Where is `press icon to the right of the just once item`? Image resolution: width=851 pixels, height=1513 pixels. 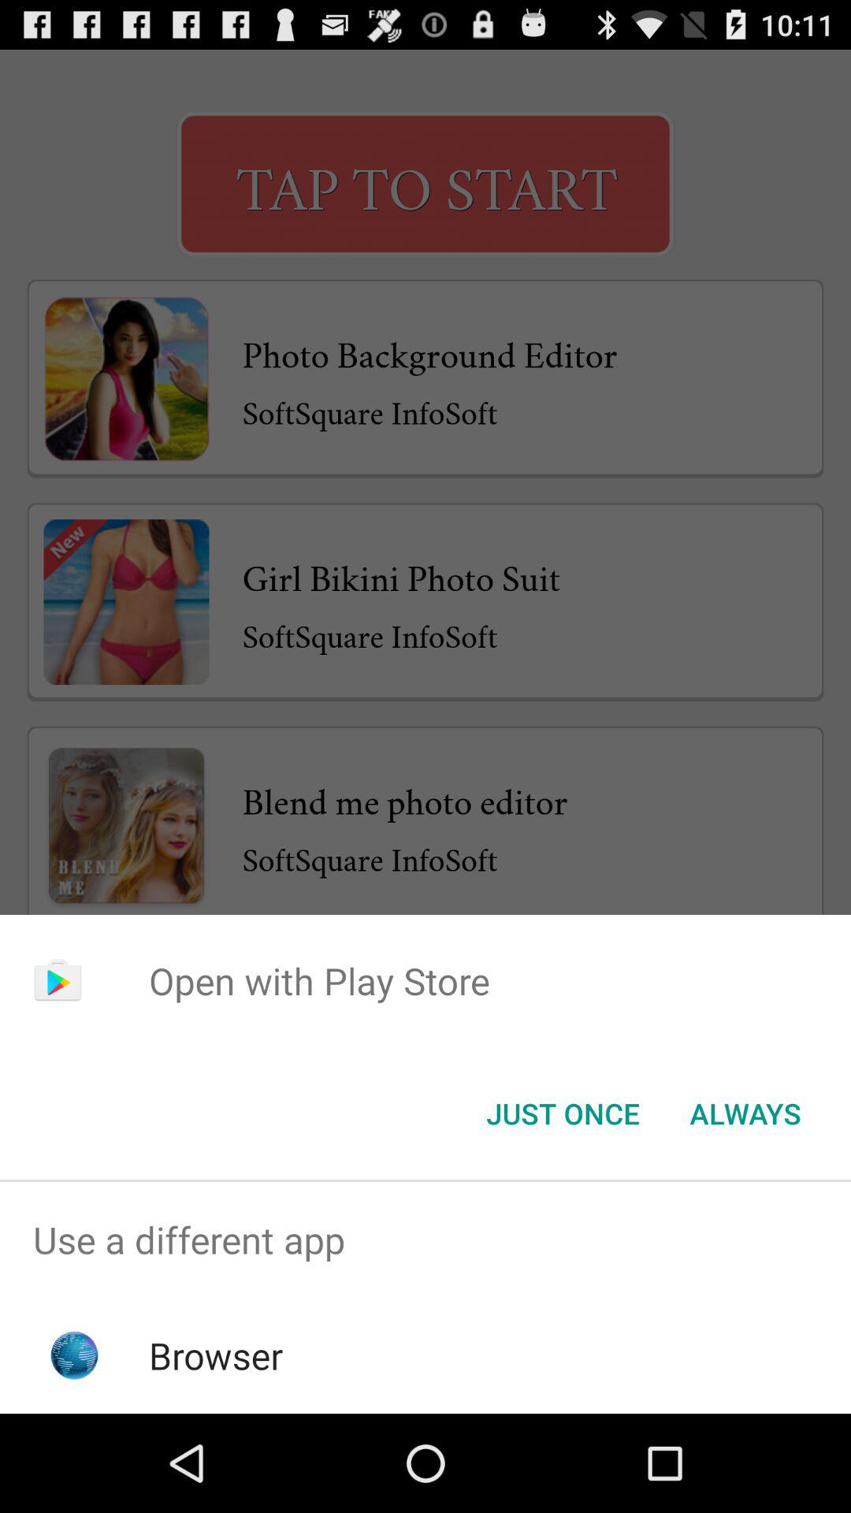 press icon to the right of the just once item is located at coordinates (745, 1113).